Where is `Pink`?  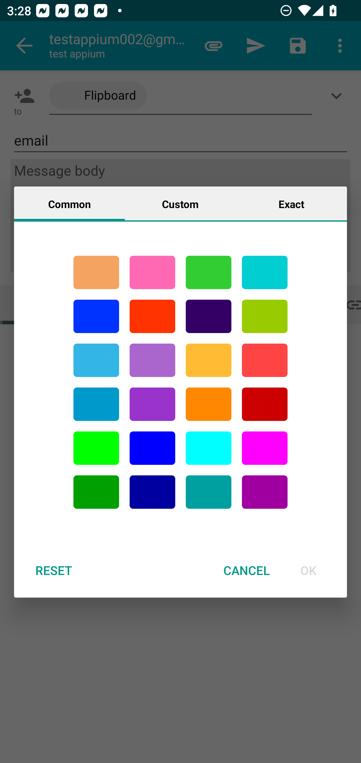 Pink is located at coordinates (152, 272).